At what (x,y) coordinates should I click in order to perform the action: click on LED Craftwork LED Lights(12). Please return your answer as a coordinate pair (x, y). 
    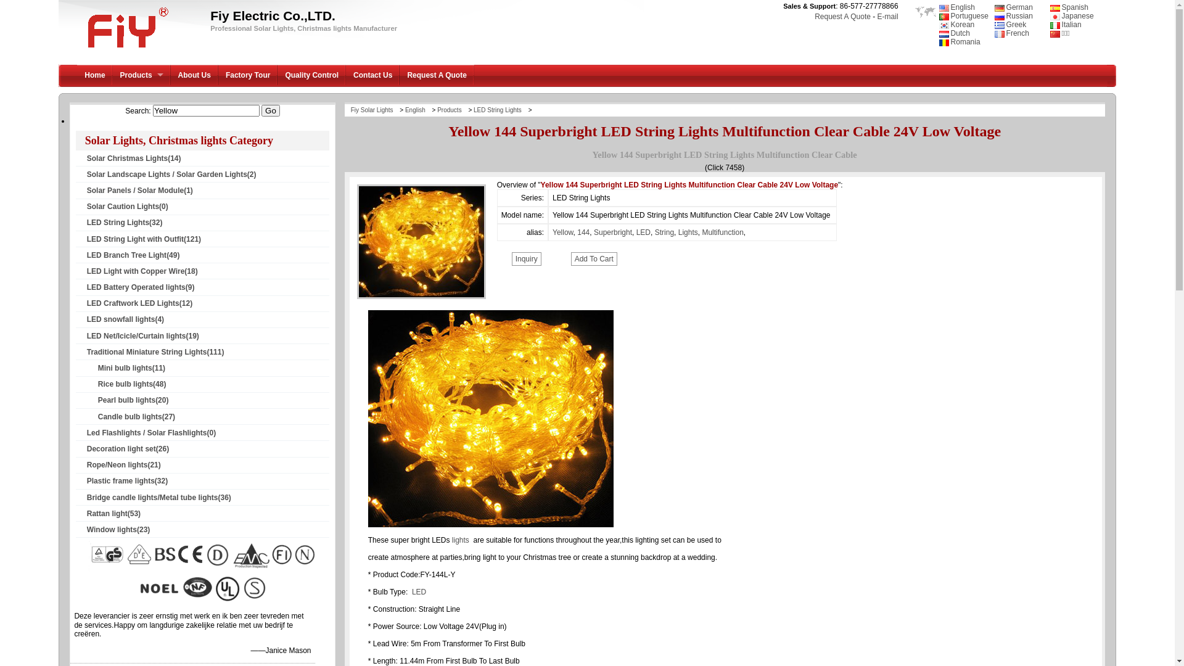
    Looking at the image, I should click on (208, 303).